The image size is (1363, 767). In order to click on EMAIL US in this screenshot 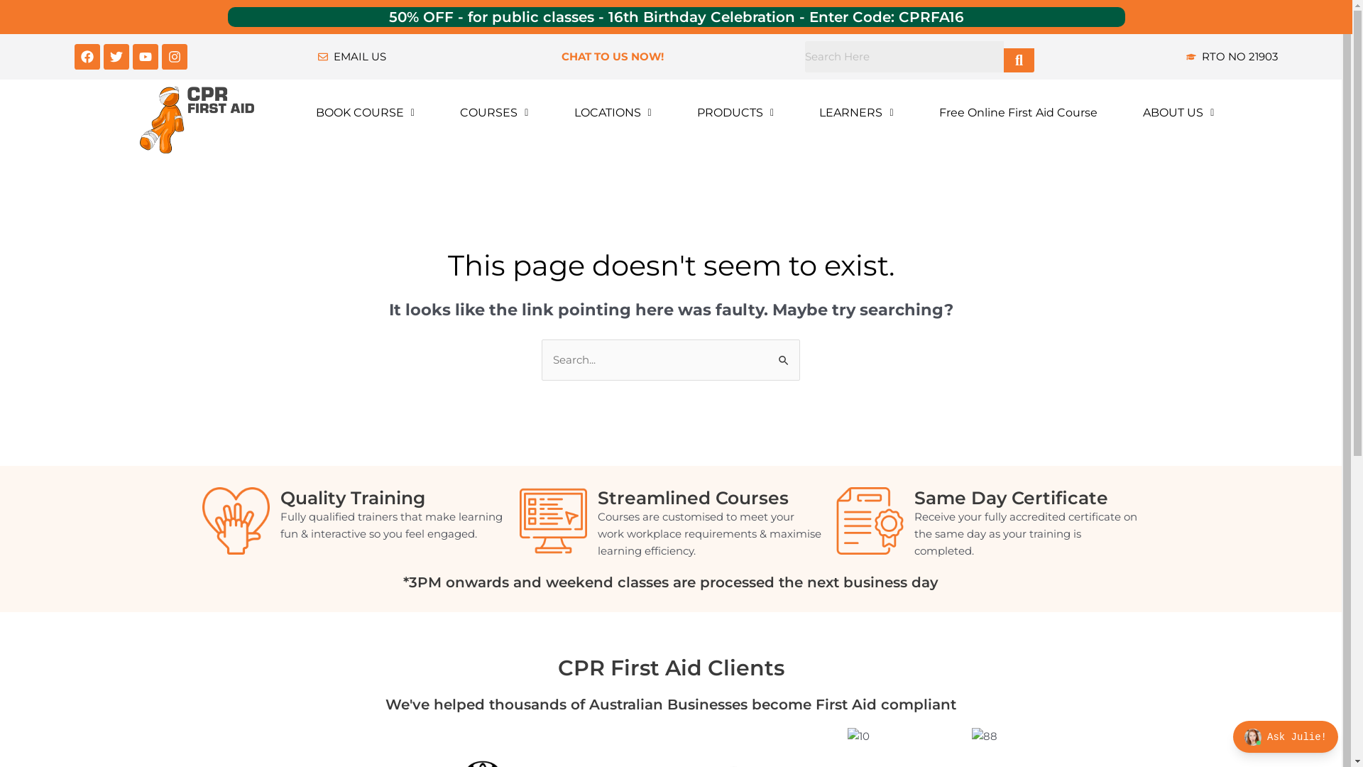, I will do `click(433, 57)`.